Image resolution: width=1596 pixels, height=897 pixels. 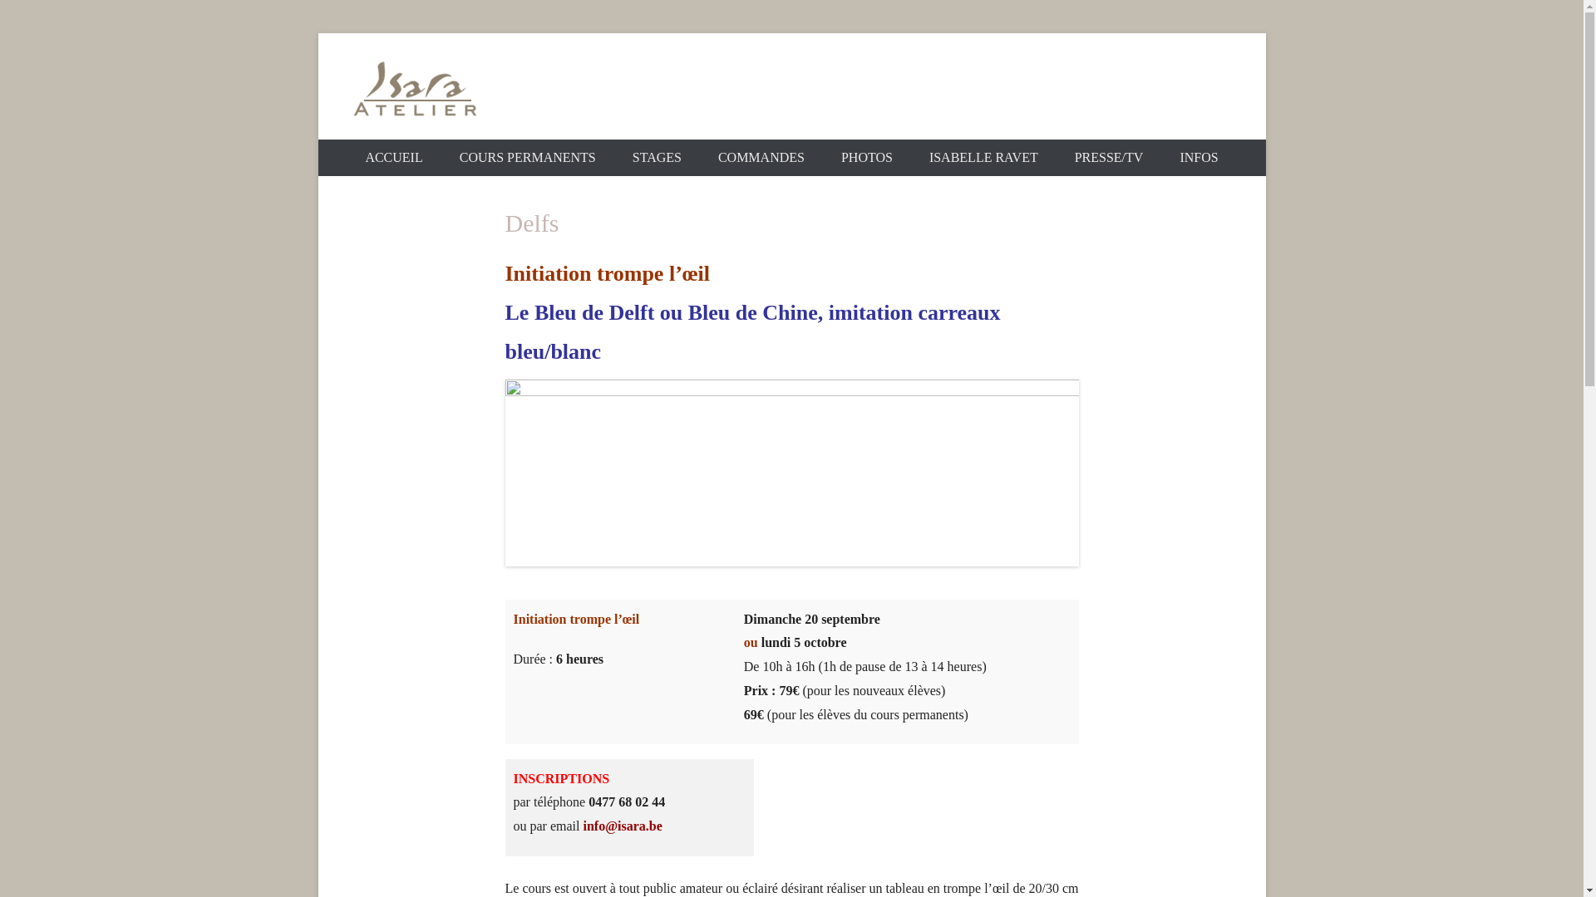 What do you see at coordinates (481, 152) in the screenshot?
I see `Atelier ISARA` at bounding box center [481, 152].